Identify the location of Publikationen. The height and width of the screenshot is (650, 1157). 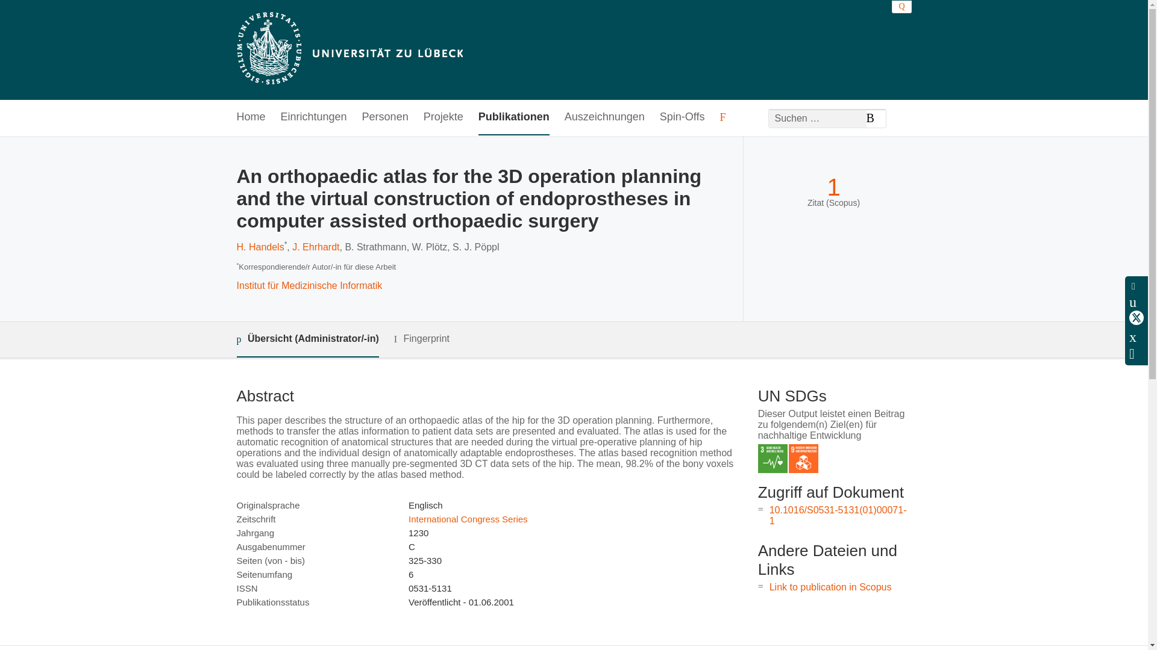
(514, 117).